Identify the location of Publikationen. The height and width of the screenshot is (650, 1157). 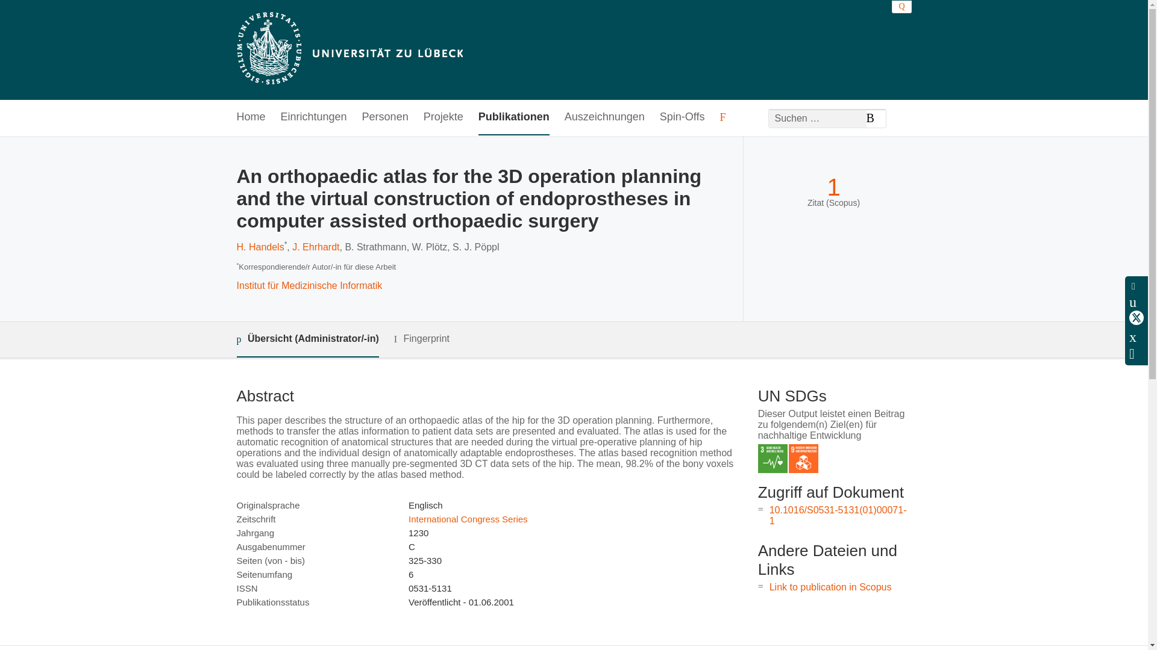
(514, 117).